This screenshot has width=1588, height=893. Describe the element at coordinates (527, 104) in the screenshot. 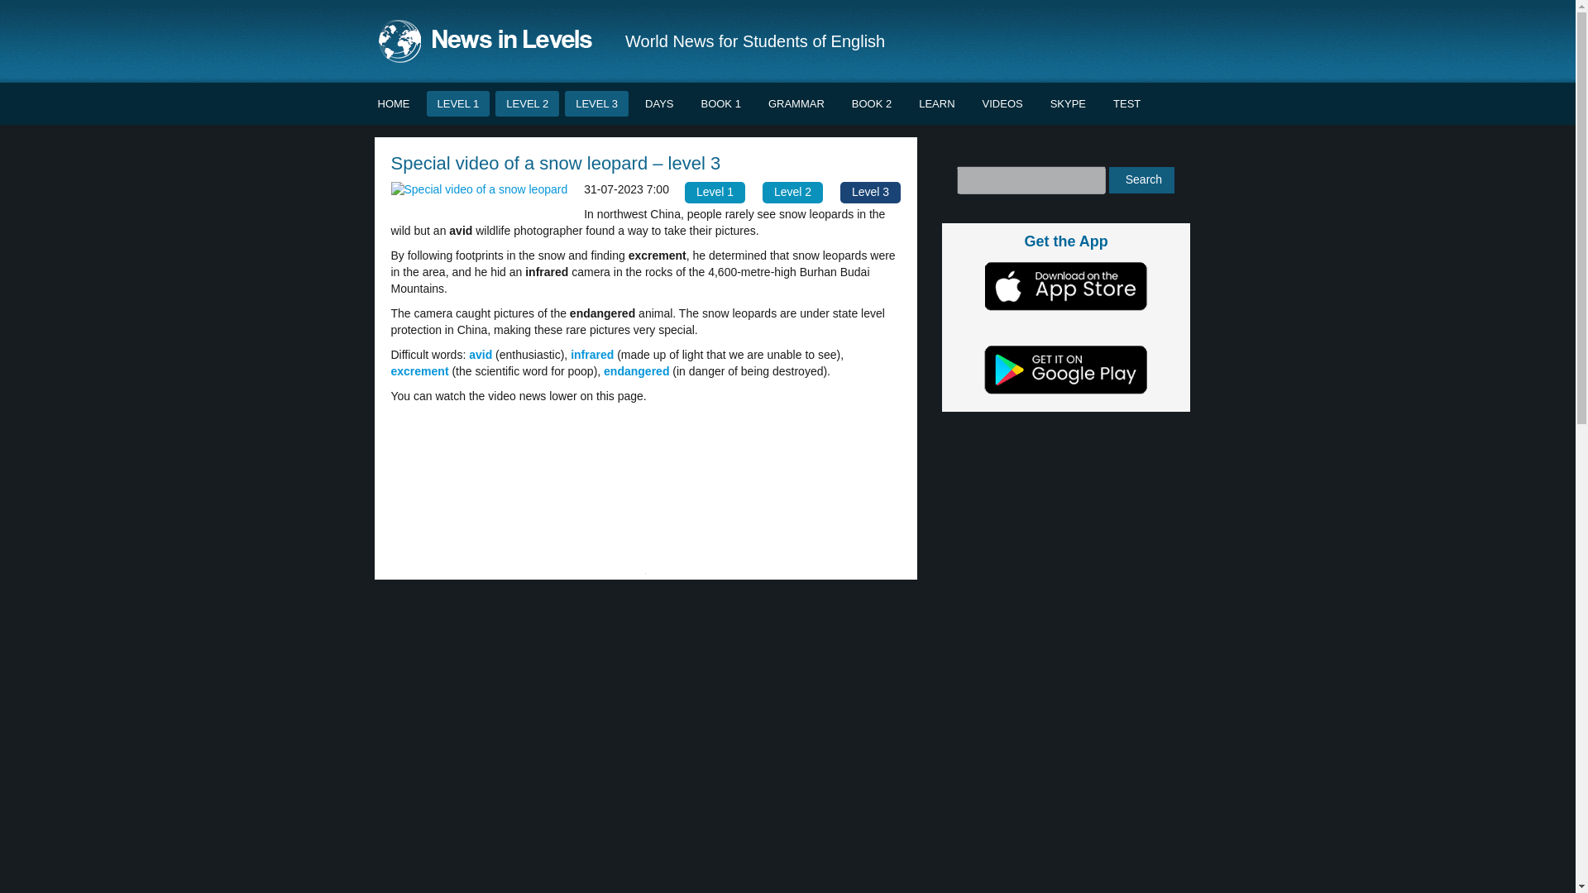

I see `LEVEL 2` at that location.